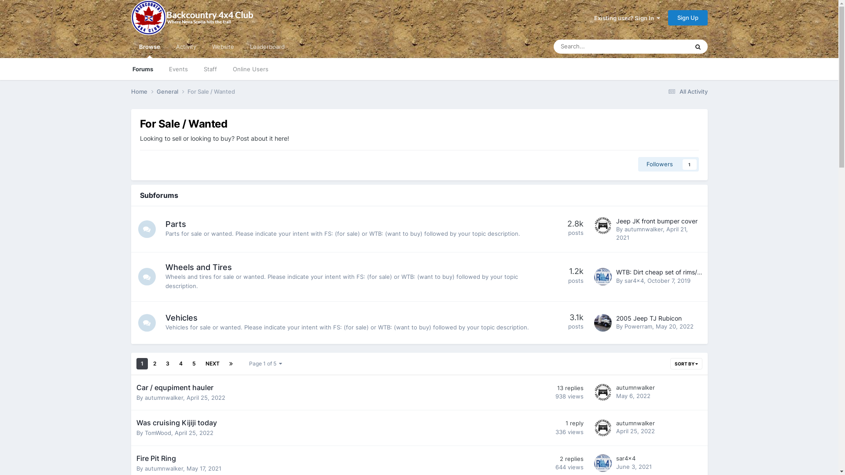  What do you see at coordinates (250, 69) in the screenshot?
I see `Online Users` at bounding box center [250, 69].